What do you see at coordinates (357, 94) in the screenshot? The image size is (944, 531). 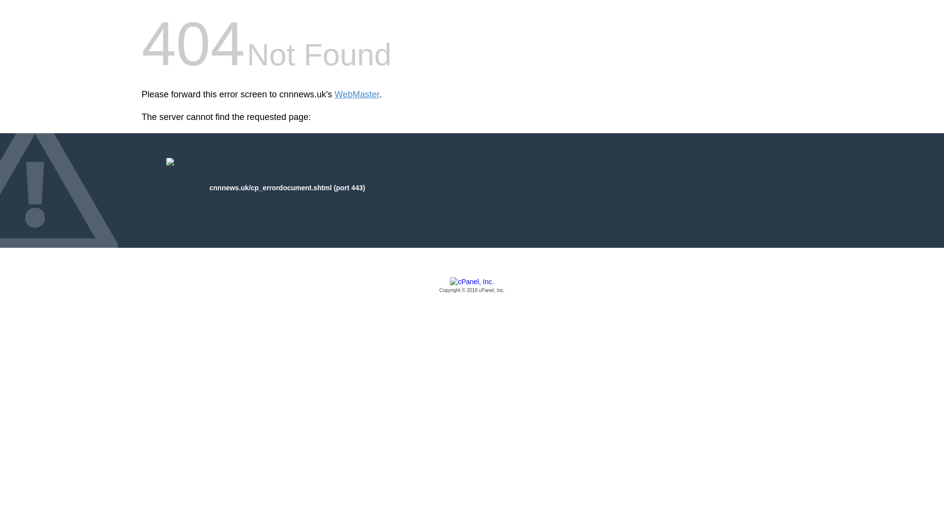 I see `WebMaster` at bounding box center [357, 94].